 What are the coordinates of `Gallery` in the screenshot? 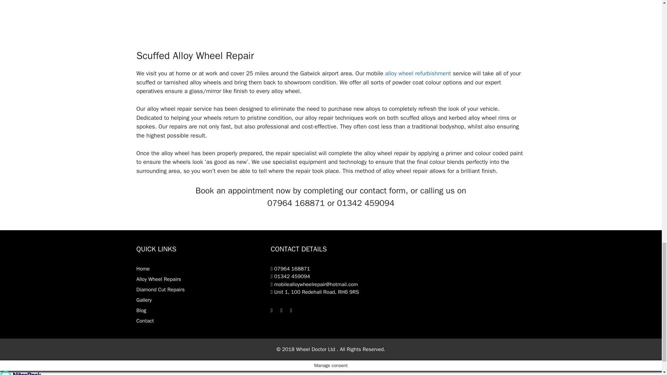 It's located at (143, 300).